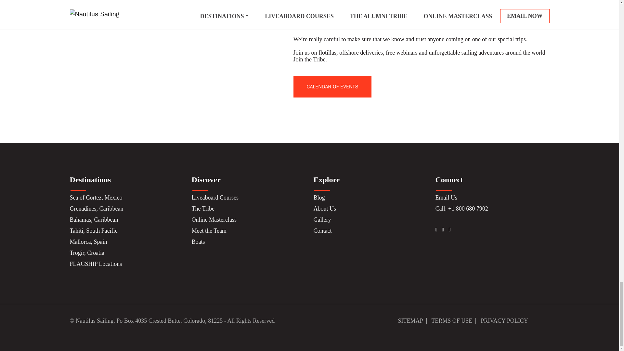 This screenshot has height=351, width=624. I want to click on Liveaboard Courses, so click(215, 198).